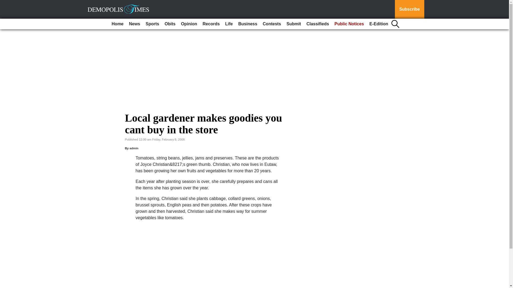  Describe the element at coordinates (248, 24) in the screenshot. I see `Business` at that location.